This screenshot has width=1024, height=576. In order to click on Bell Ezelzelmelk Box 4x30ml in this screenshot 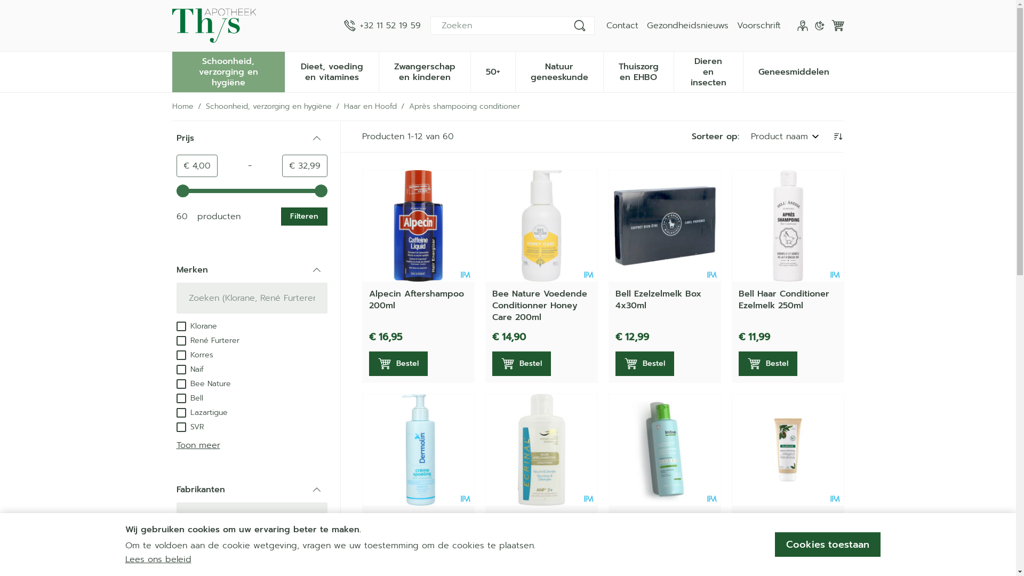, I will do `click(658, 300)`.